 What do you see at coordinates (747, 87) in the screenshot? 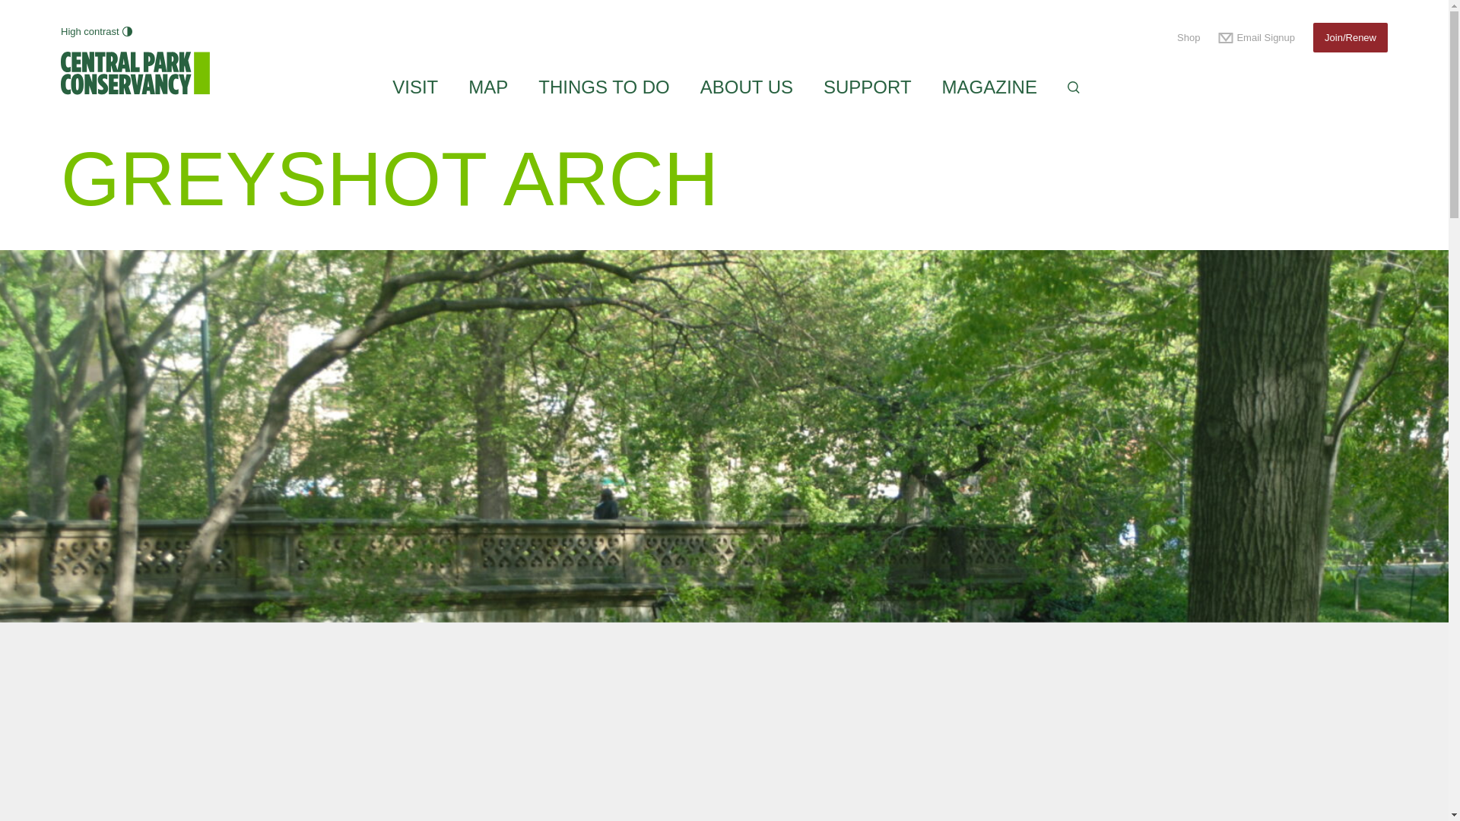
I see `ABOUT US` at bounding box center [747, 87].